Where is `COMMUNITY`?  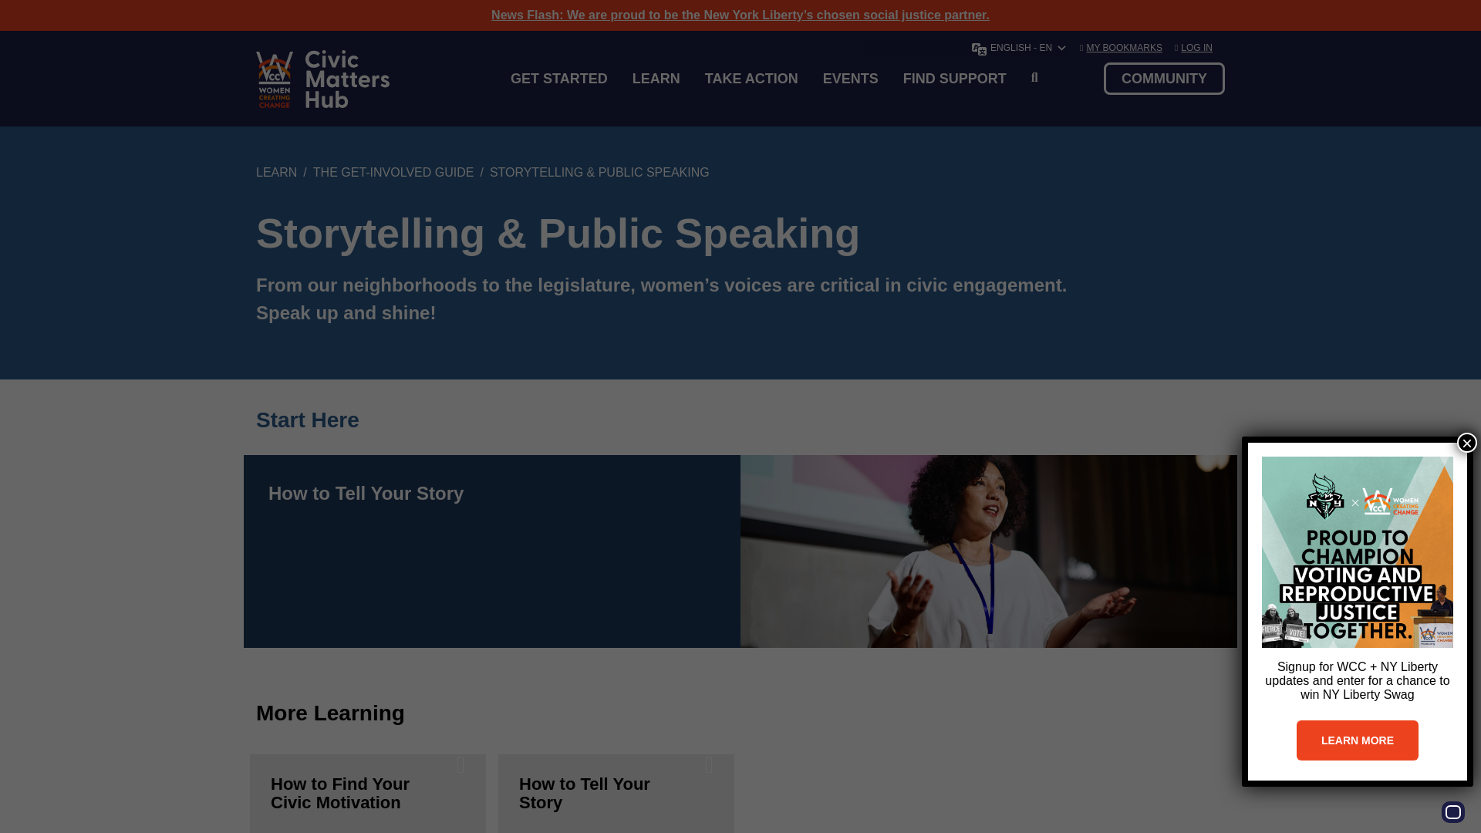 COMMUNITY is located at coordinates (1163, 79).